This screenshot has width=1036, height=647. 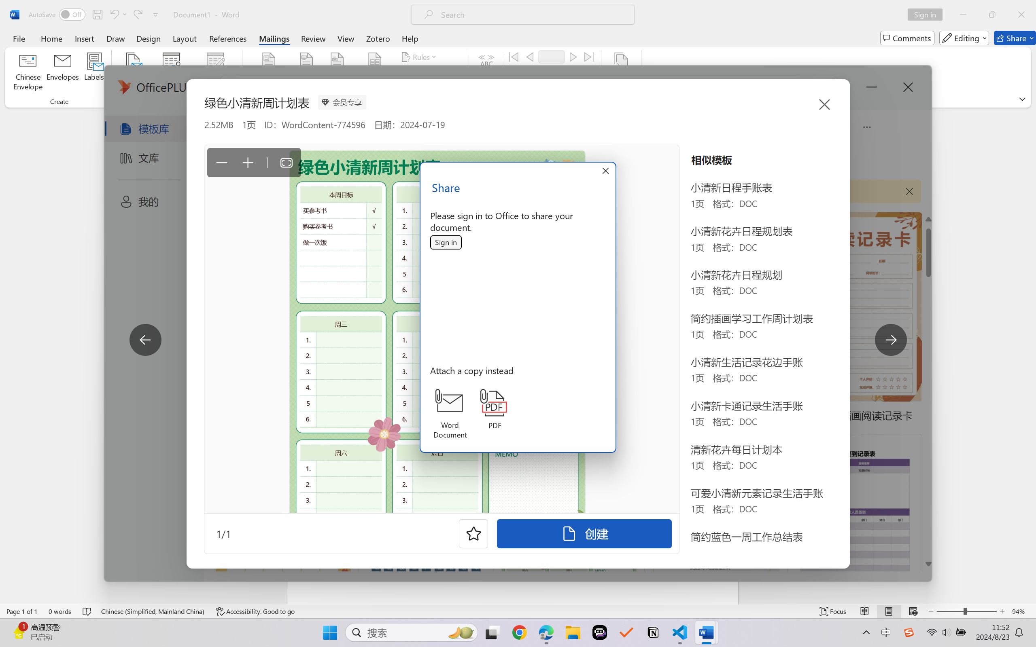 I want to click on Edit Recipient List..., so click(x=215, y=73).